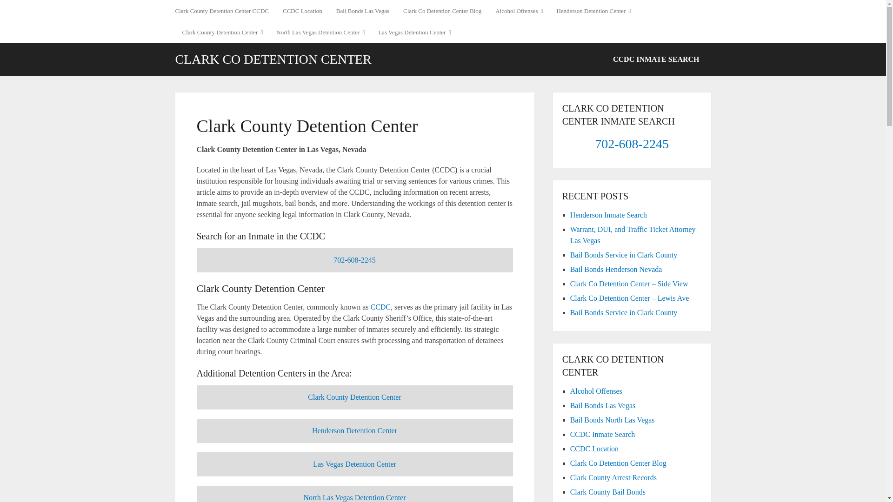 This screenshot has width=893, height=502. I want to click on Clark County Detention Center CCDC, so click(225, 11).